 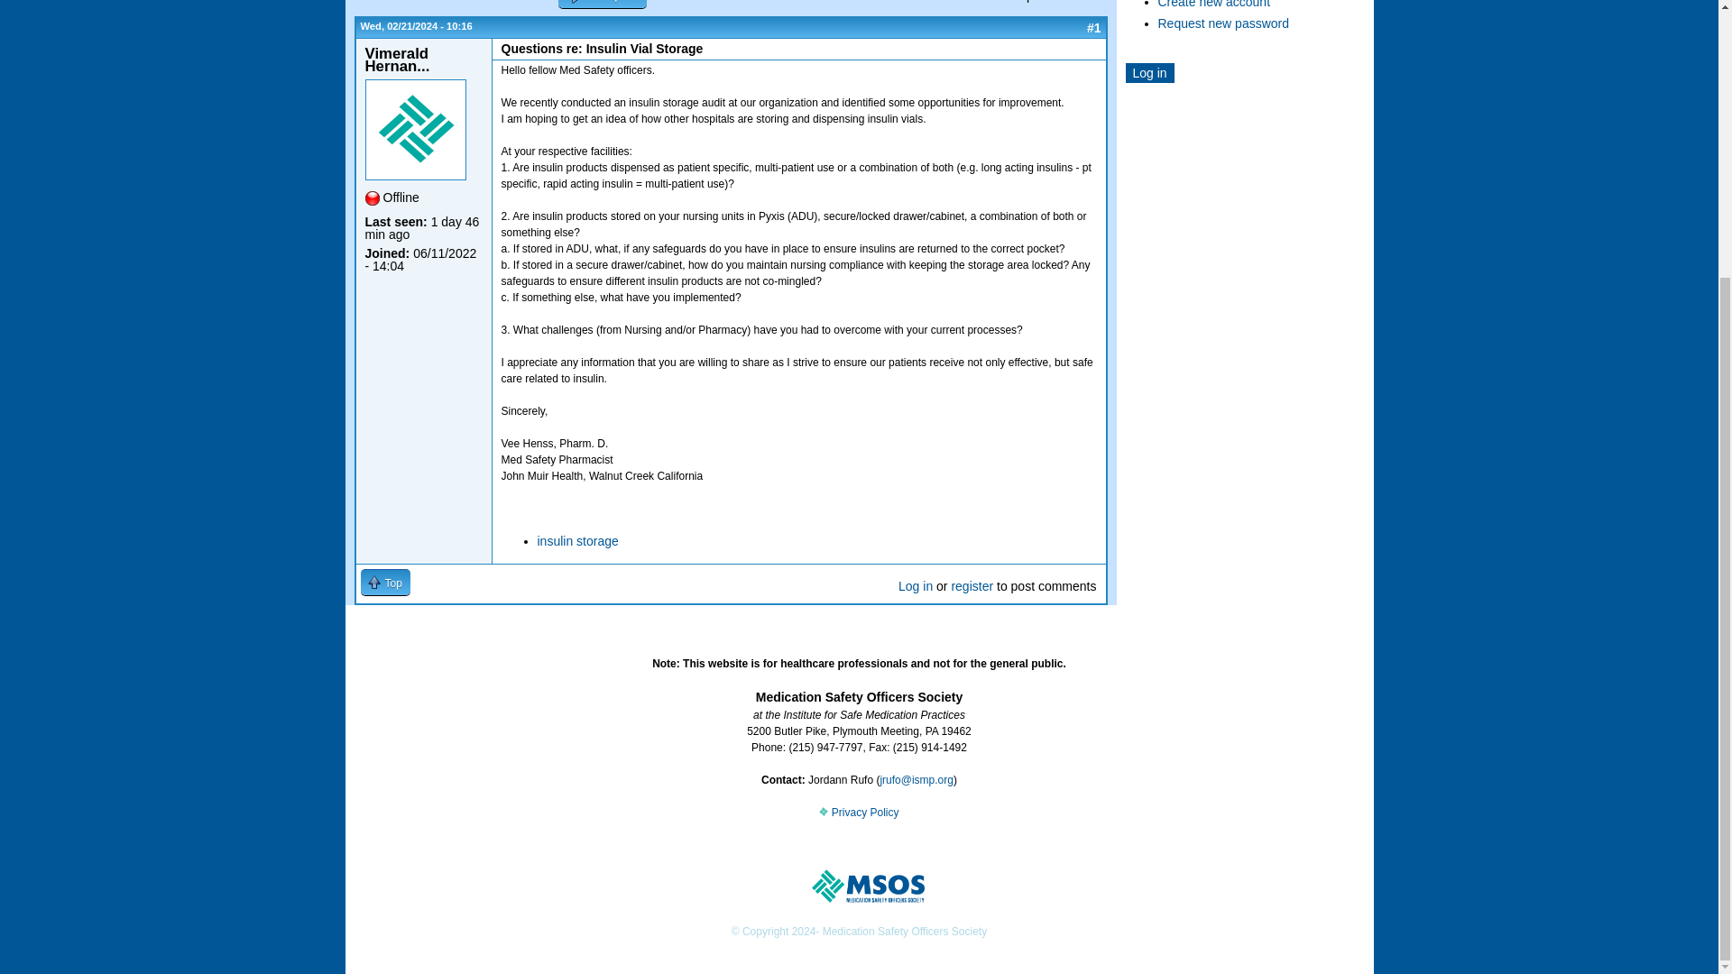 What do you see at coordinates (577, 541) in the screenshot?
I see `insulin storage` at bounding box center [577, 541].